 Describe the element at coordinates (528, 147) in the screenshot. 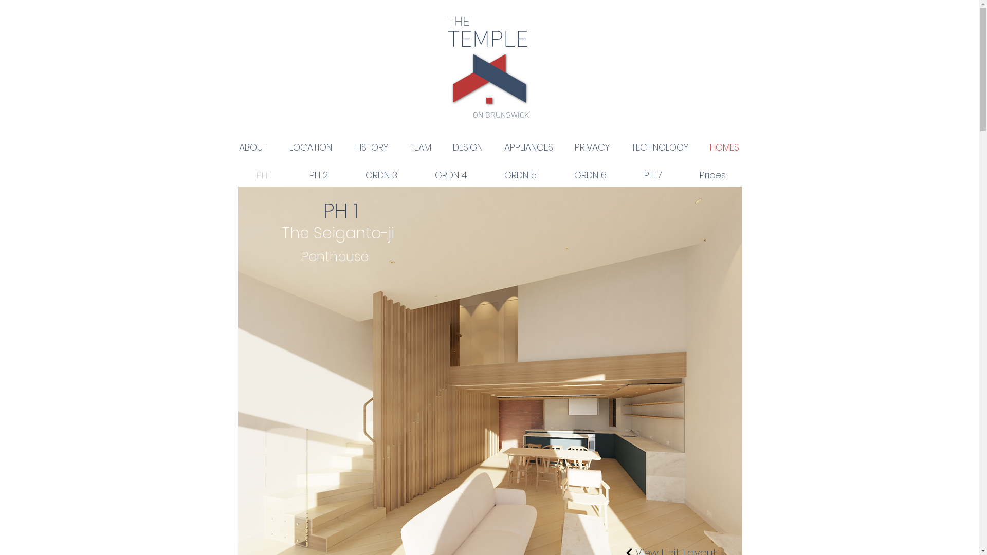

I see `APPLIANCES` at that location.